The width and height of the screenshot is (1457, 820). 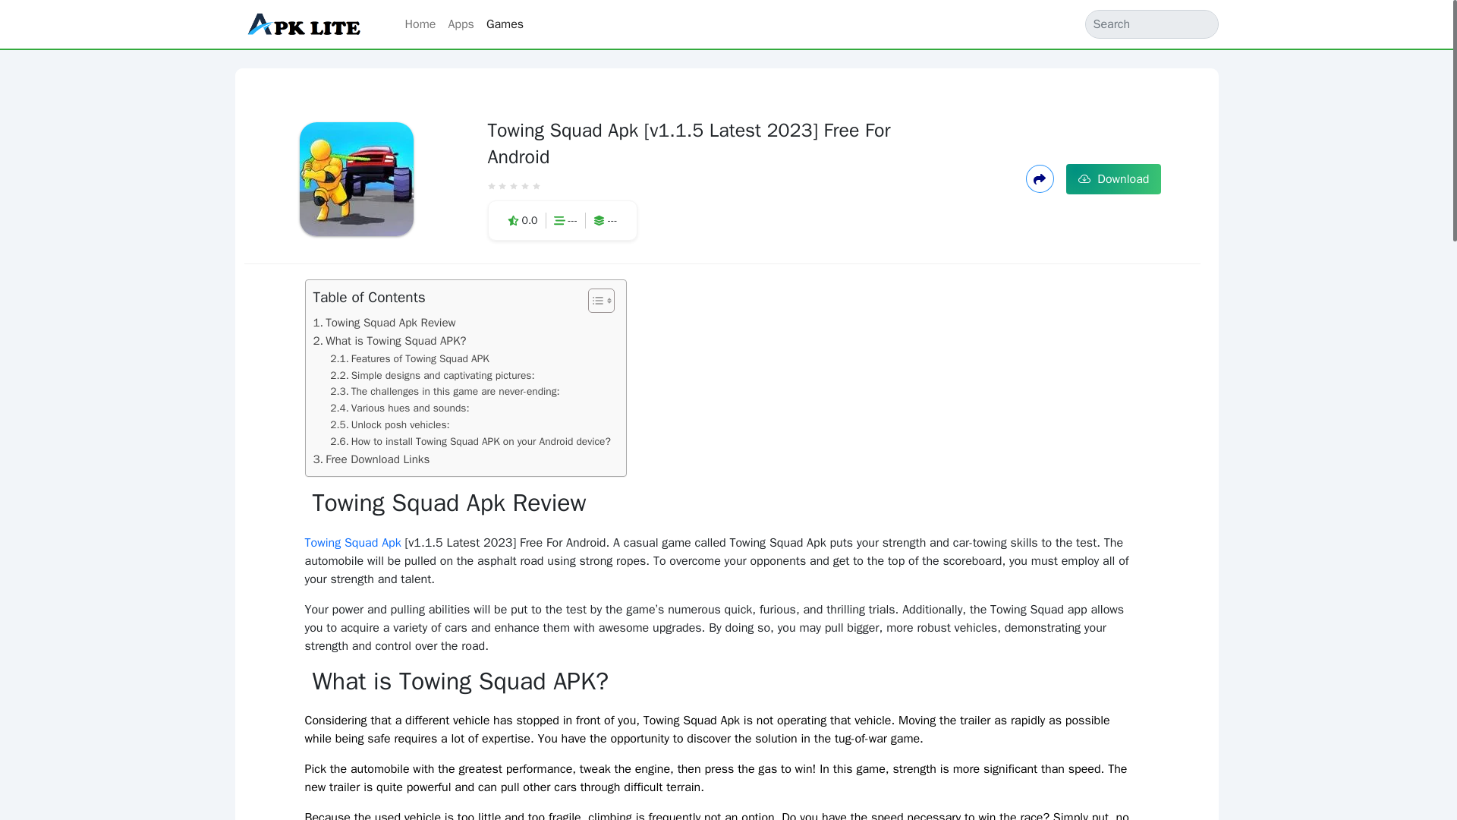 What do you see at coordinates (505, 24) in the screenshot?
I see `Games` at bounding box center [505, 24].